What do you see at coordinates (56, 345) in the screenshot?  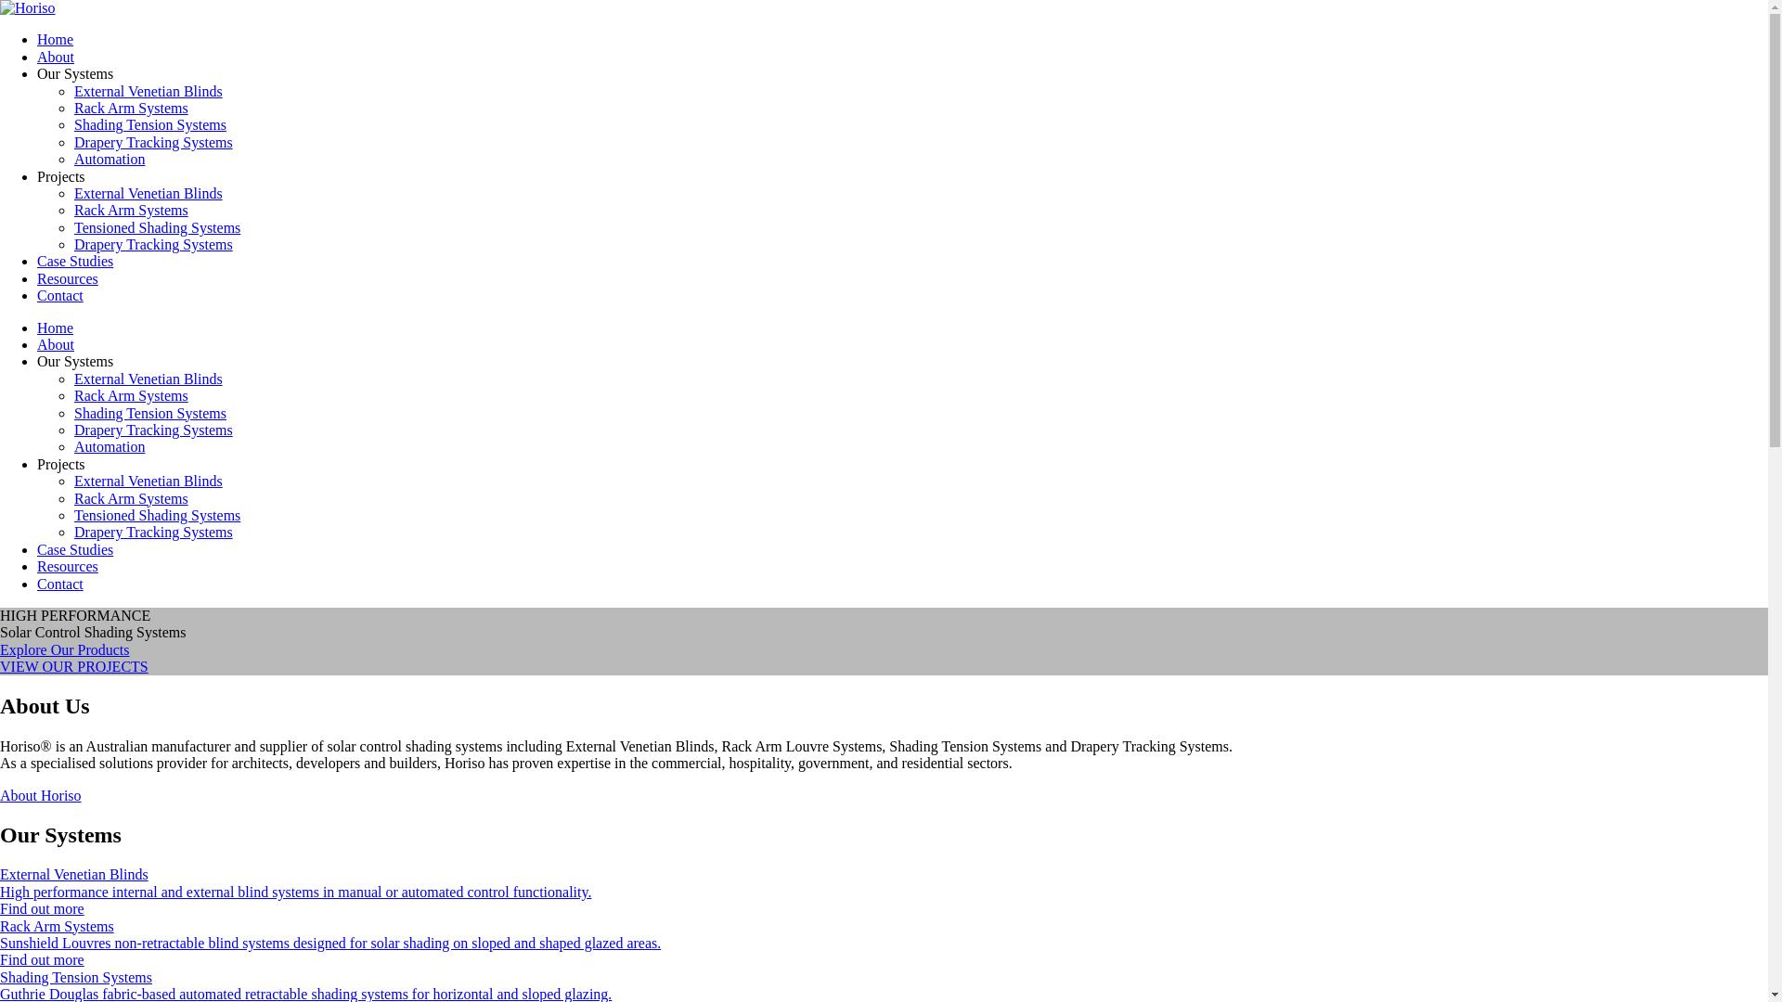 I see `About` at bounding box center [56, 345].